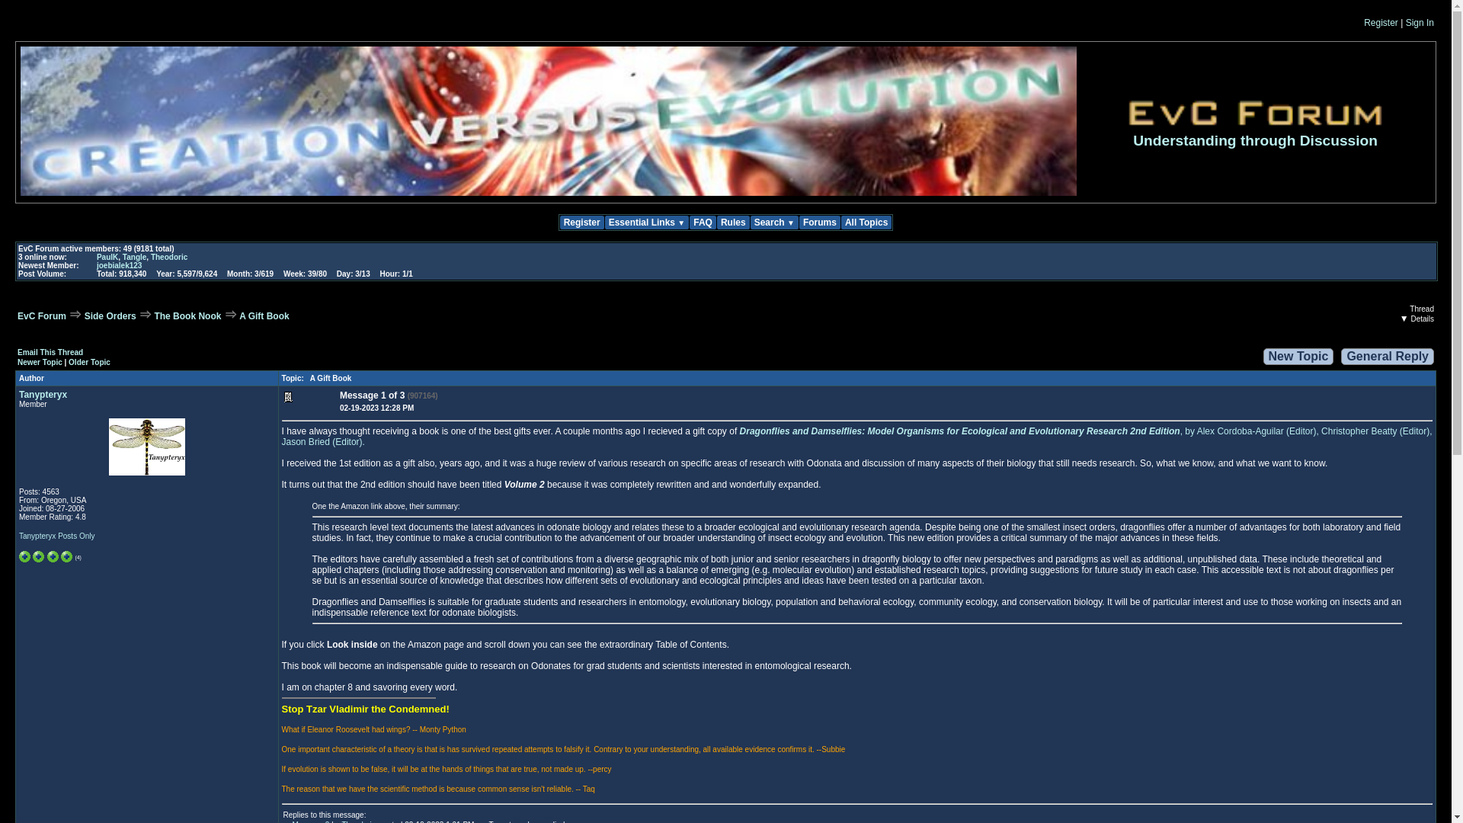  I want to click on searchcontinue, so click(183, 250).